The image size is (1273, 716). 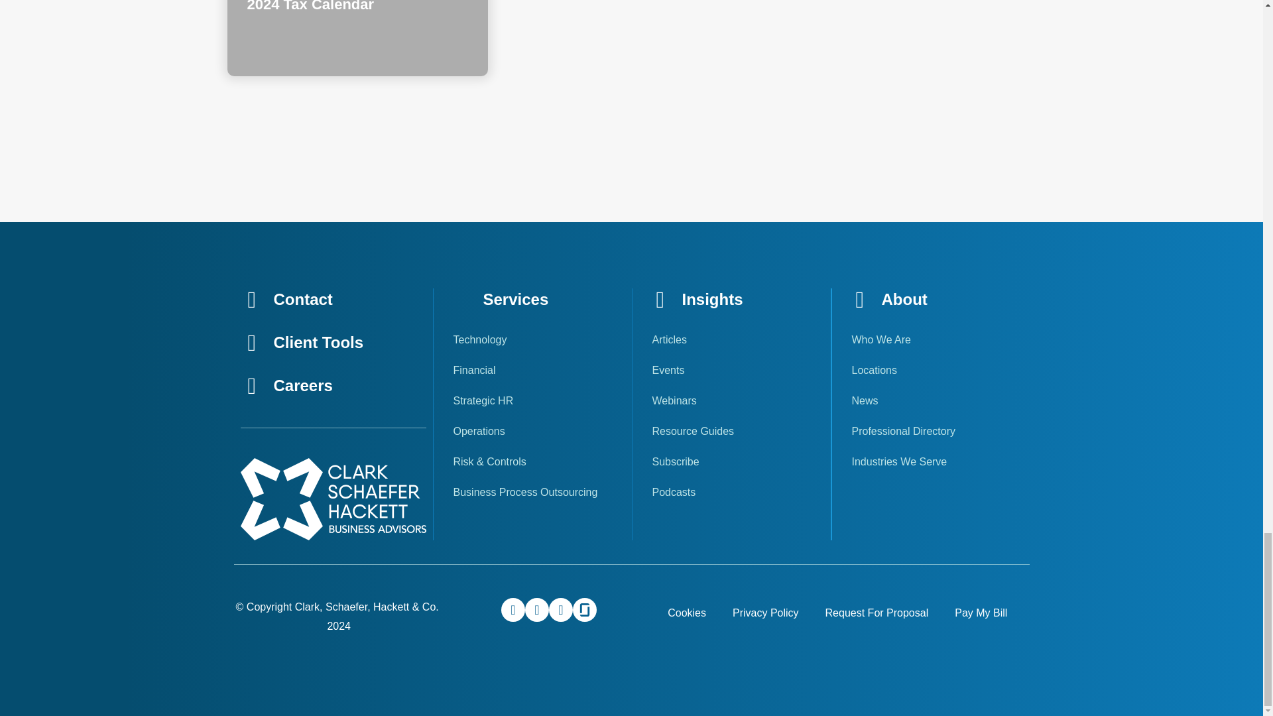 What do you see at coordinates (731, 492) in the screenshot?
I see `Podcasts` at bounding box center [731, 492].